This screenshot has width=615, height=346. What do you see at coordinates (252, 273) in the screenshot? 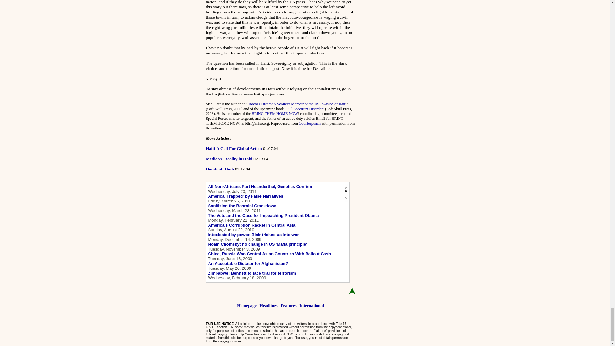
I see `Zimbabwe: Bennett to face trial for terrorism` at bounding box center [252, 273].